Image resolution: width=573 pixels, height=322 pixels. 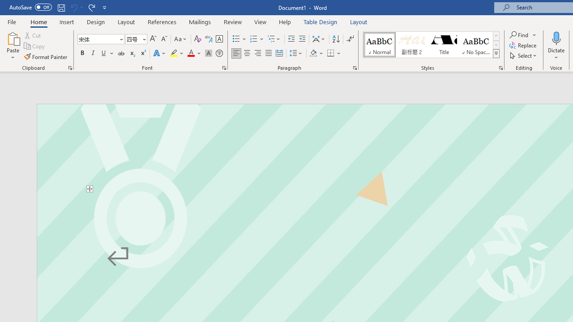 I want to click on Decrease Indent, so click(x=291, y=39).